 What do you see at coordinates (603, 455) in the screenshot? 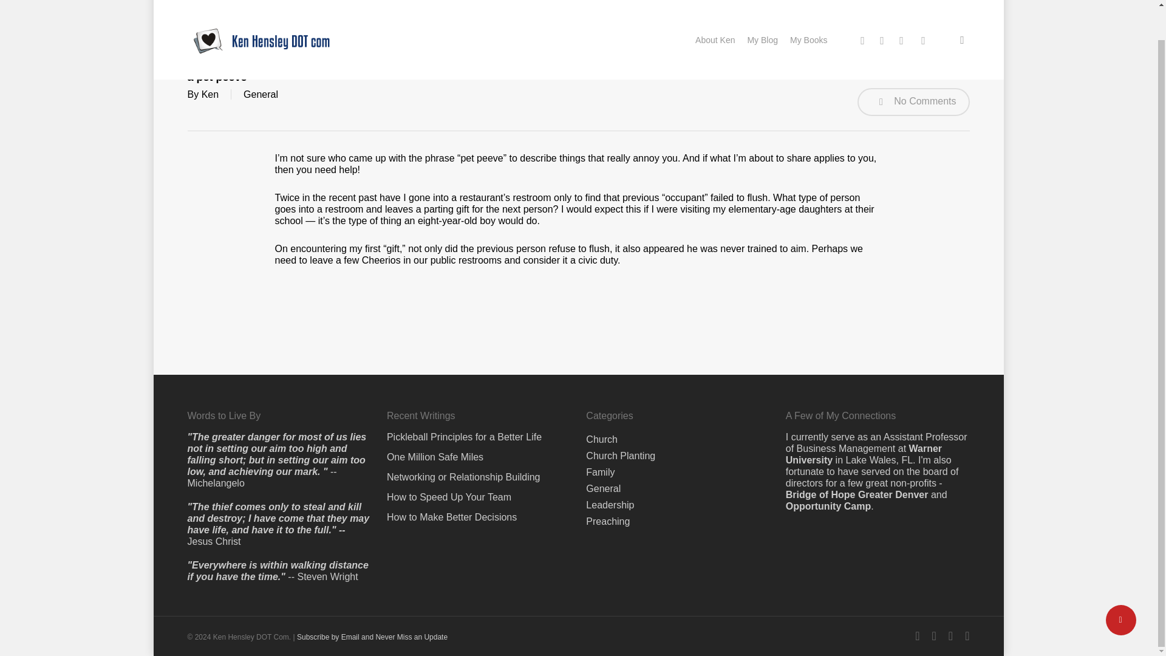
I see `General` at bounding box center [603, 455].